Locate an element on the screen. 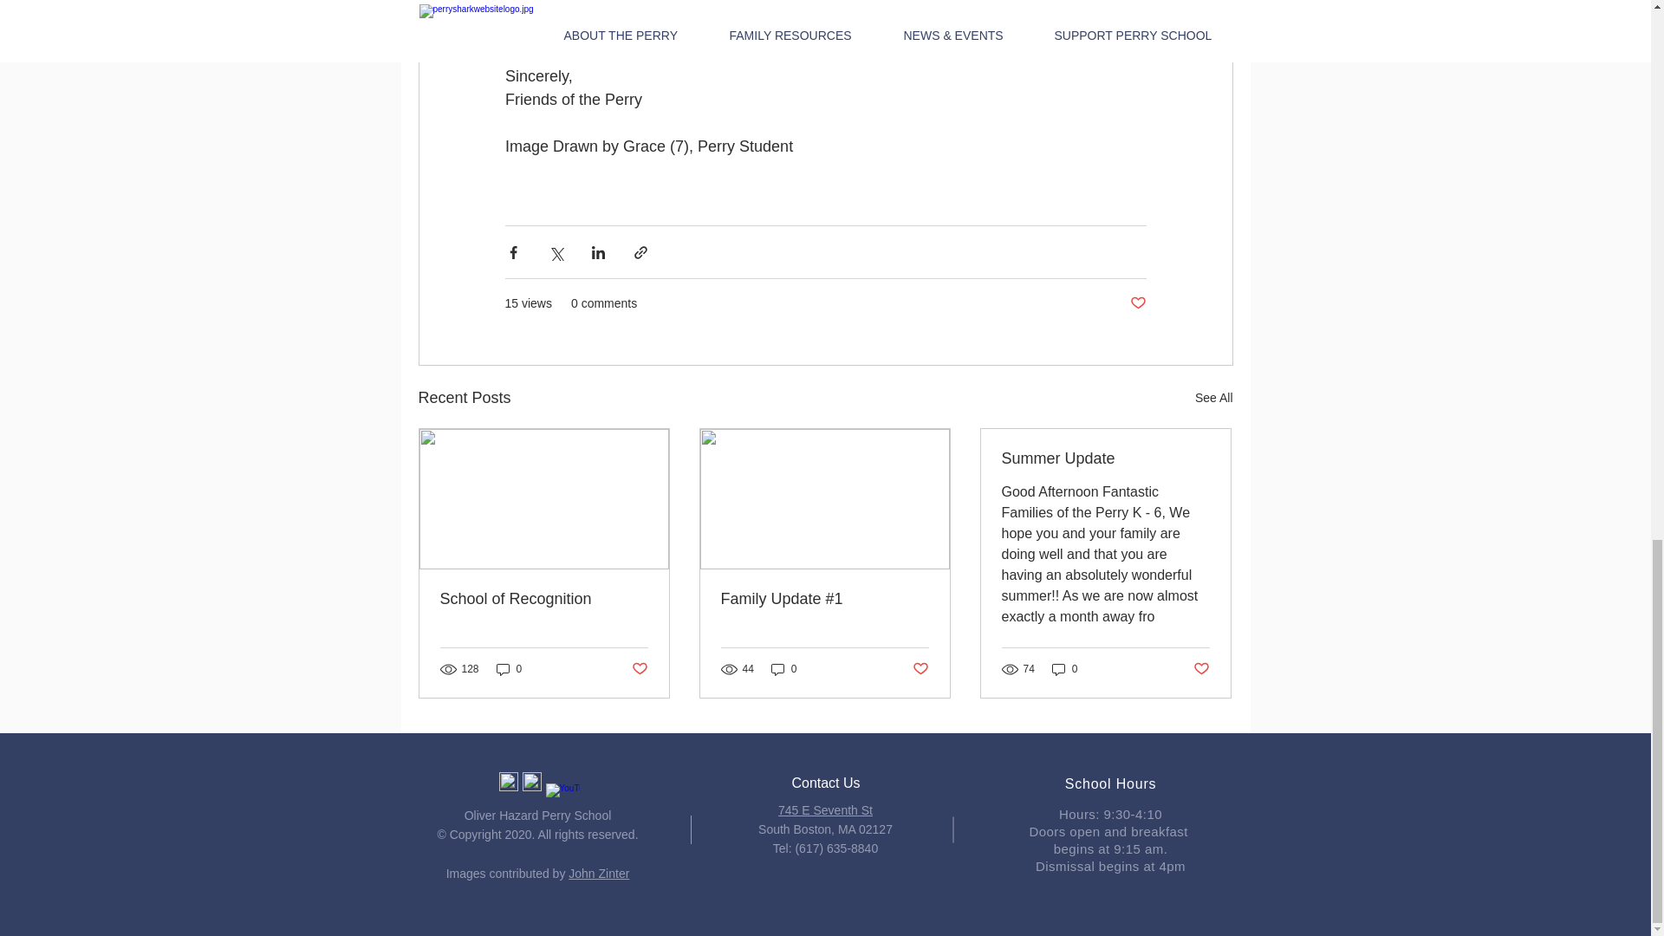 This screenshot has width=1664, height=936. Post not marked as liked is located at coordinates (1137, 303).